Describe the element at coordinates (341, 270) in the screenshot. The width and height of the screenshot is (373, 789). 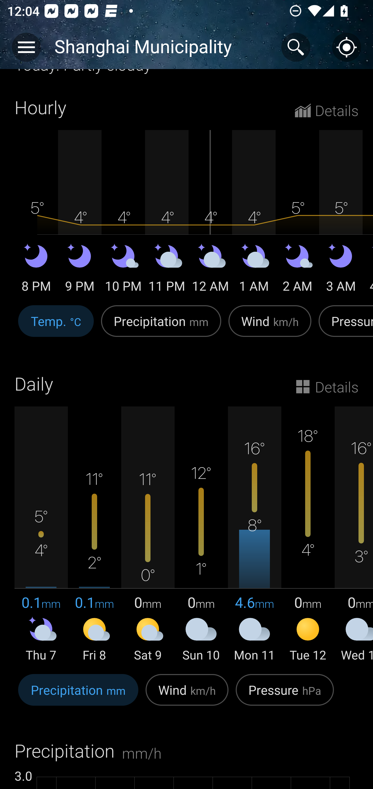
I see `3 AM` at that location.